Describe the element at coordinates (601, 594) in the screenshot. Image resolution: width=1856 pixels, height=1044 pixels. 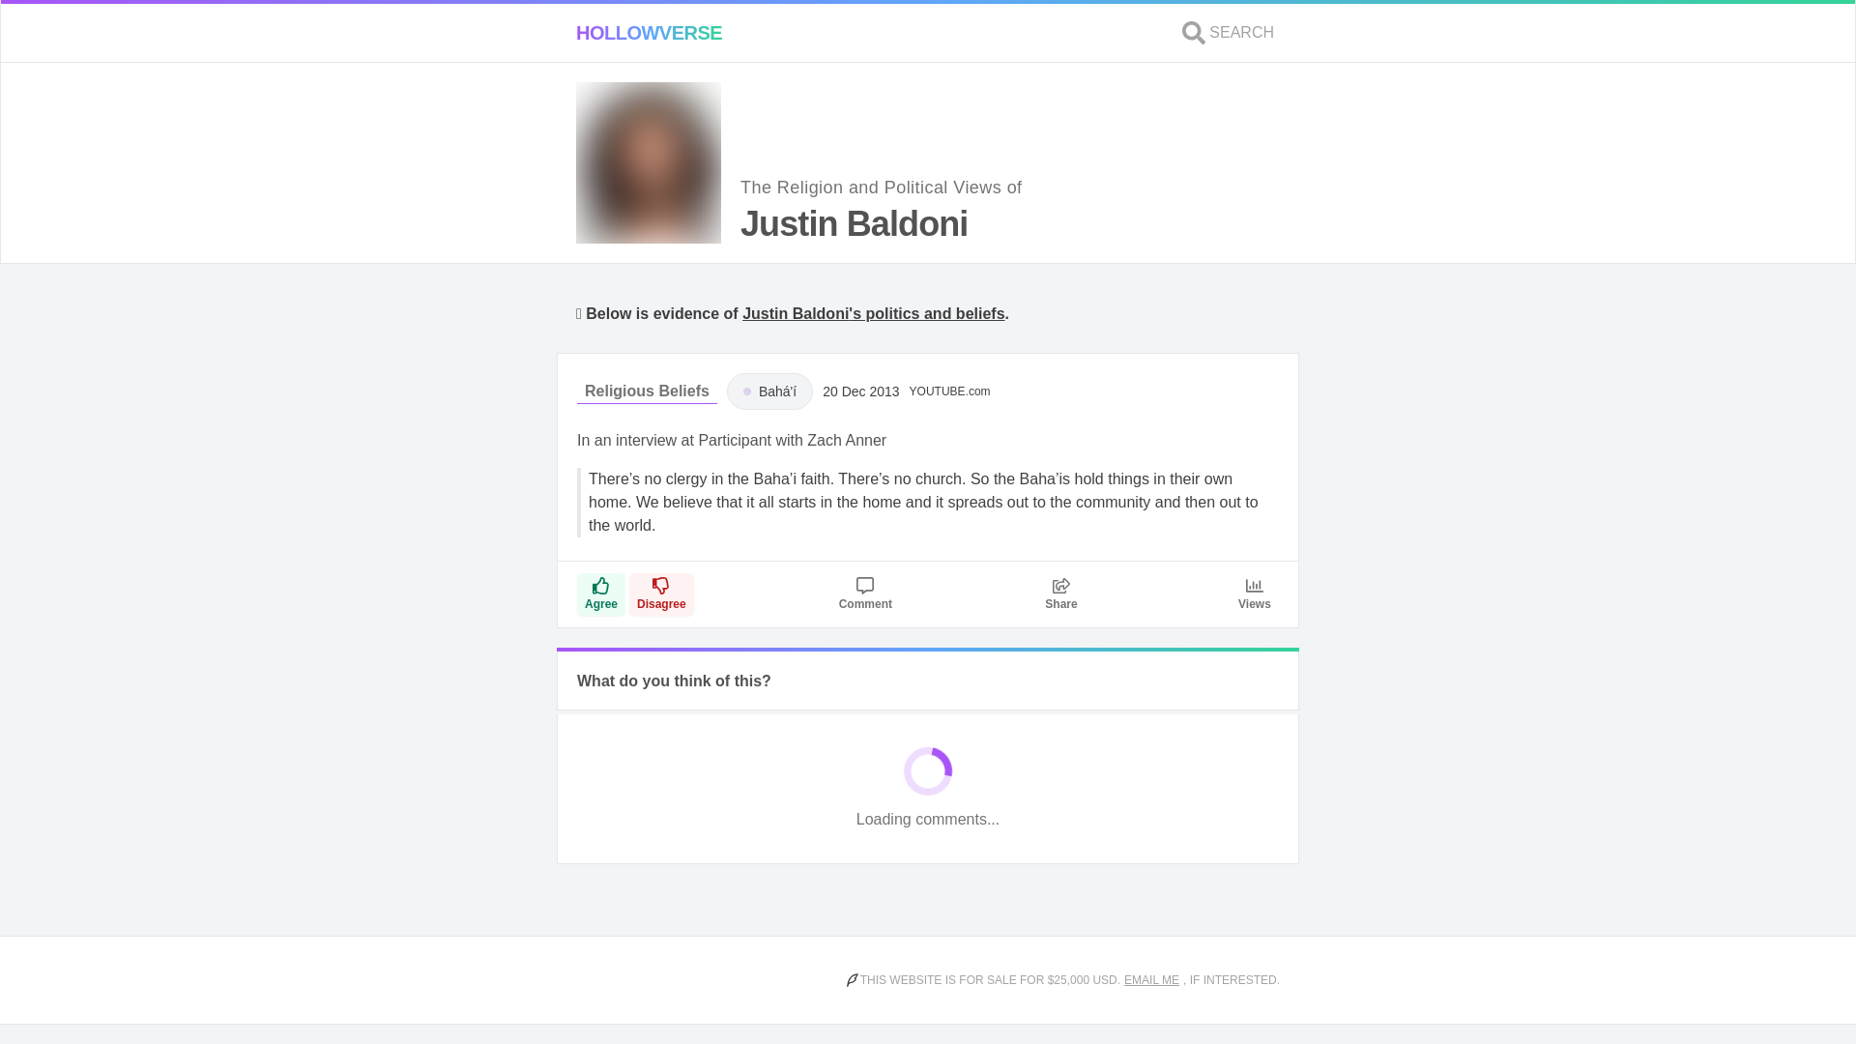
I see `Agree` at that location.